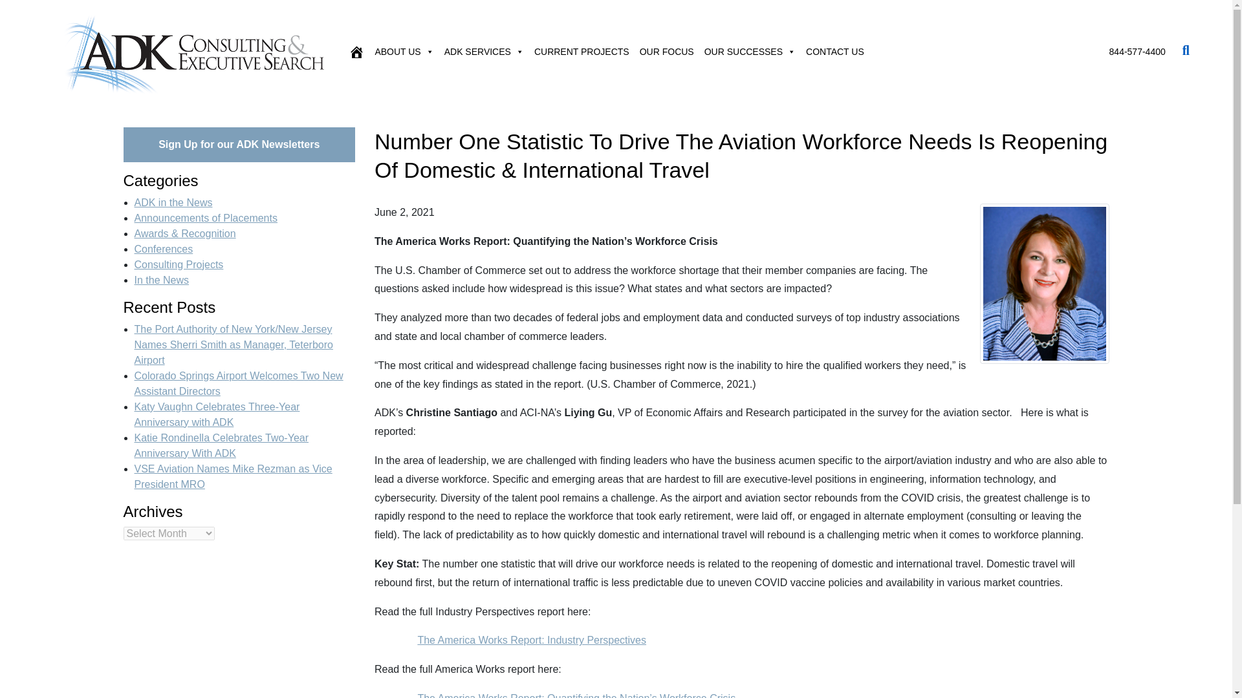  Describe the element at coordinates (750, 52) in the screenshot. I see `OUR SUCCESSES` at that location.